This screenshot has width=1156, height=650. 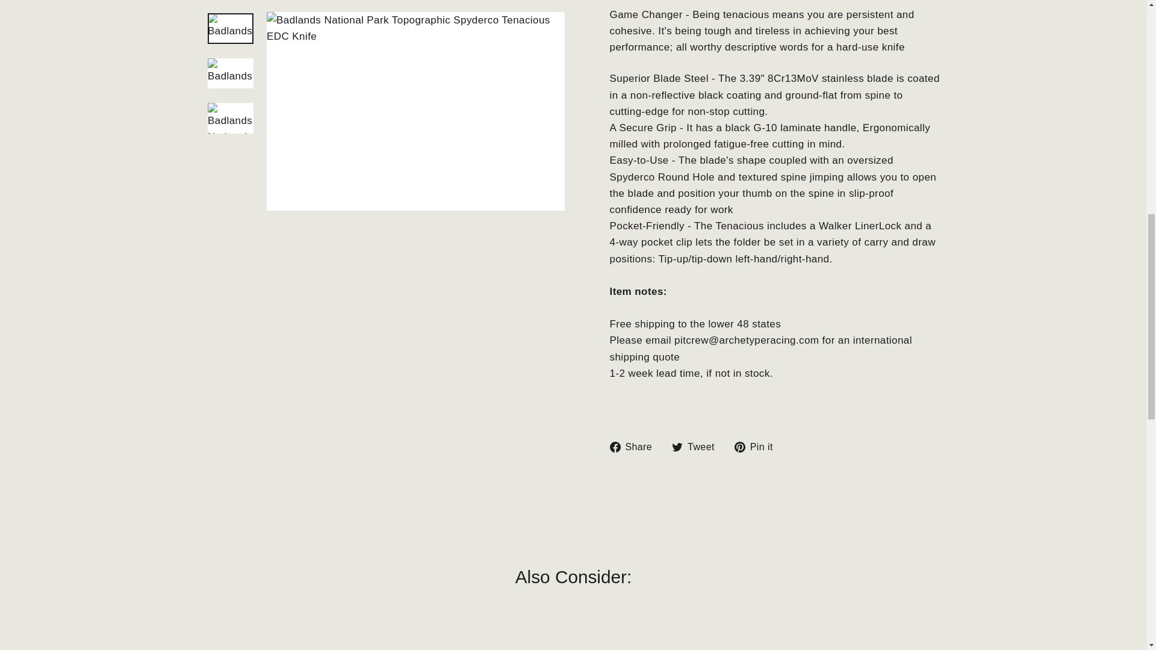 What do you see at coordinates (758, 447) in the screenshot?
I see `Pin on Pinterest` at bounding box center [758, 447].